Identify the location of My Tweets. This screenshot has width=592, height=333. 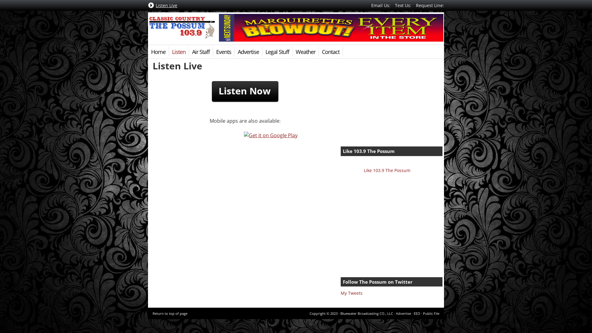
(351, 293).